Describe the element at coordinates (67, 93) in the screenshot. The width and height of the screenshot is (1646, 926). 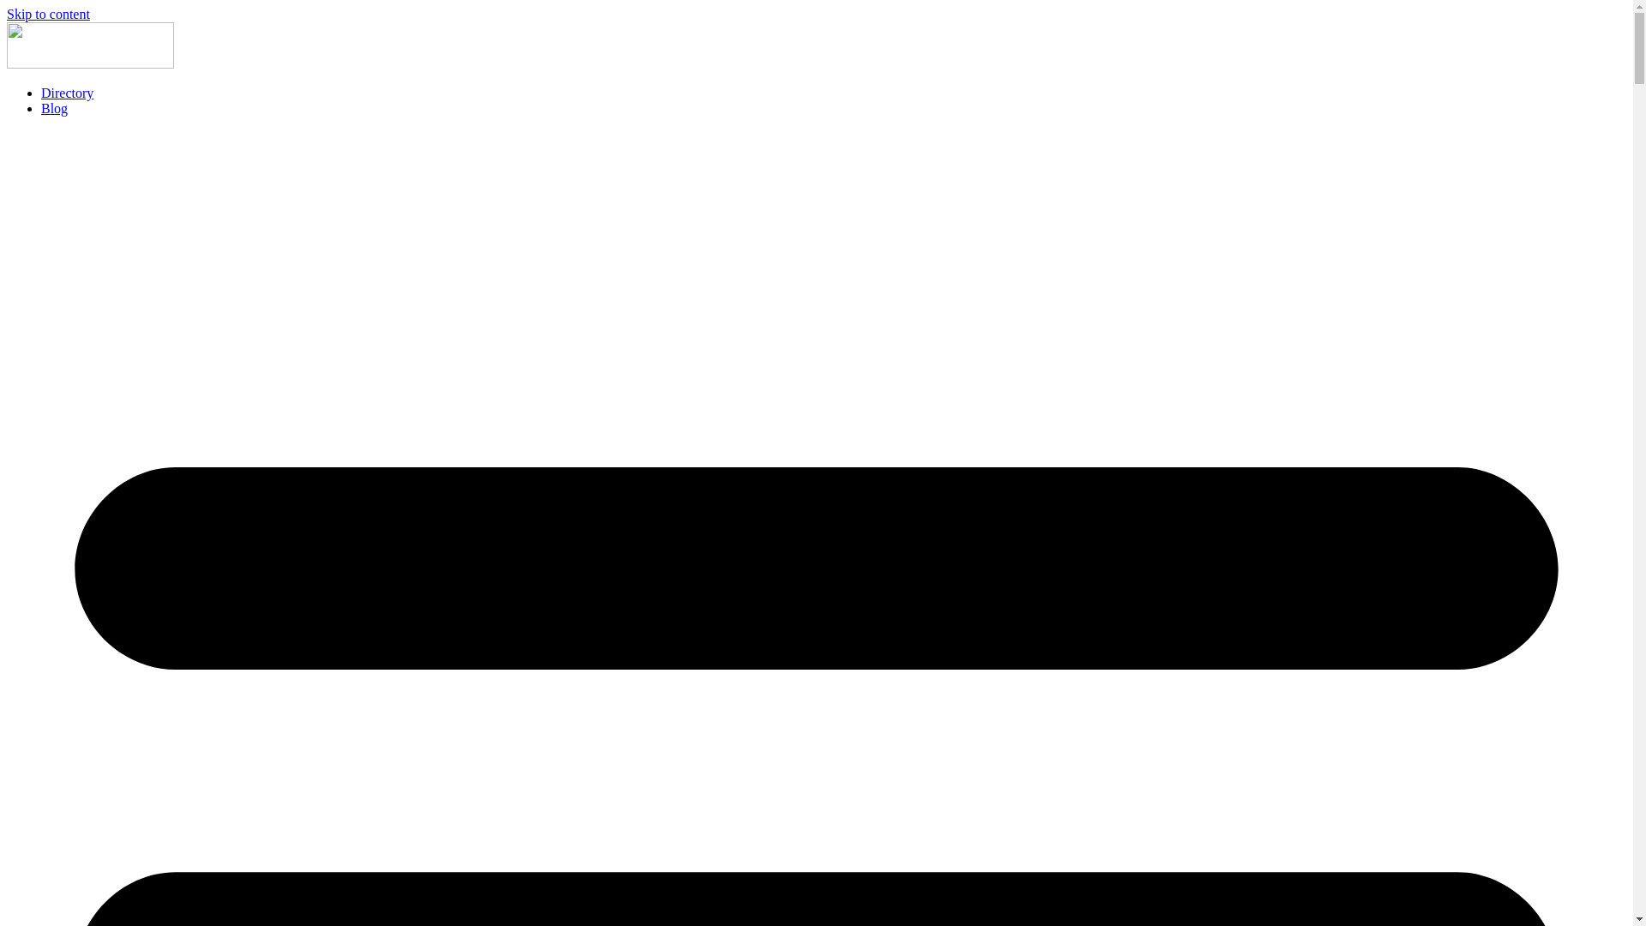
I see `Directory` at that location.